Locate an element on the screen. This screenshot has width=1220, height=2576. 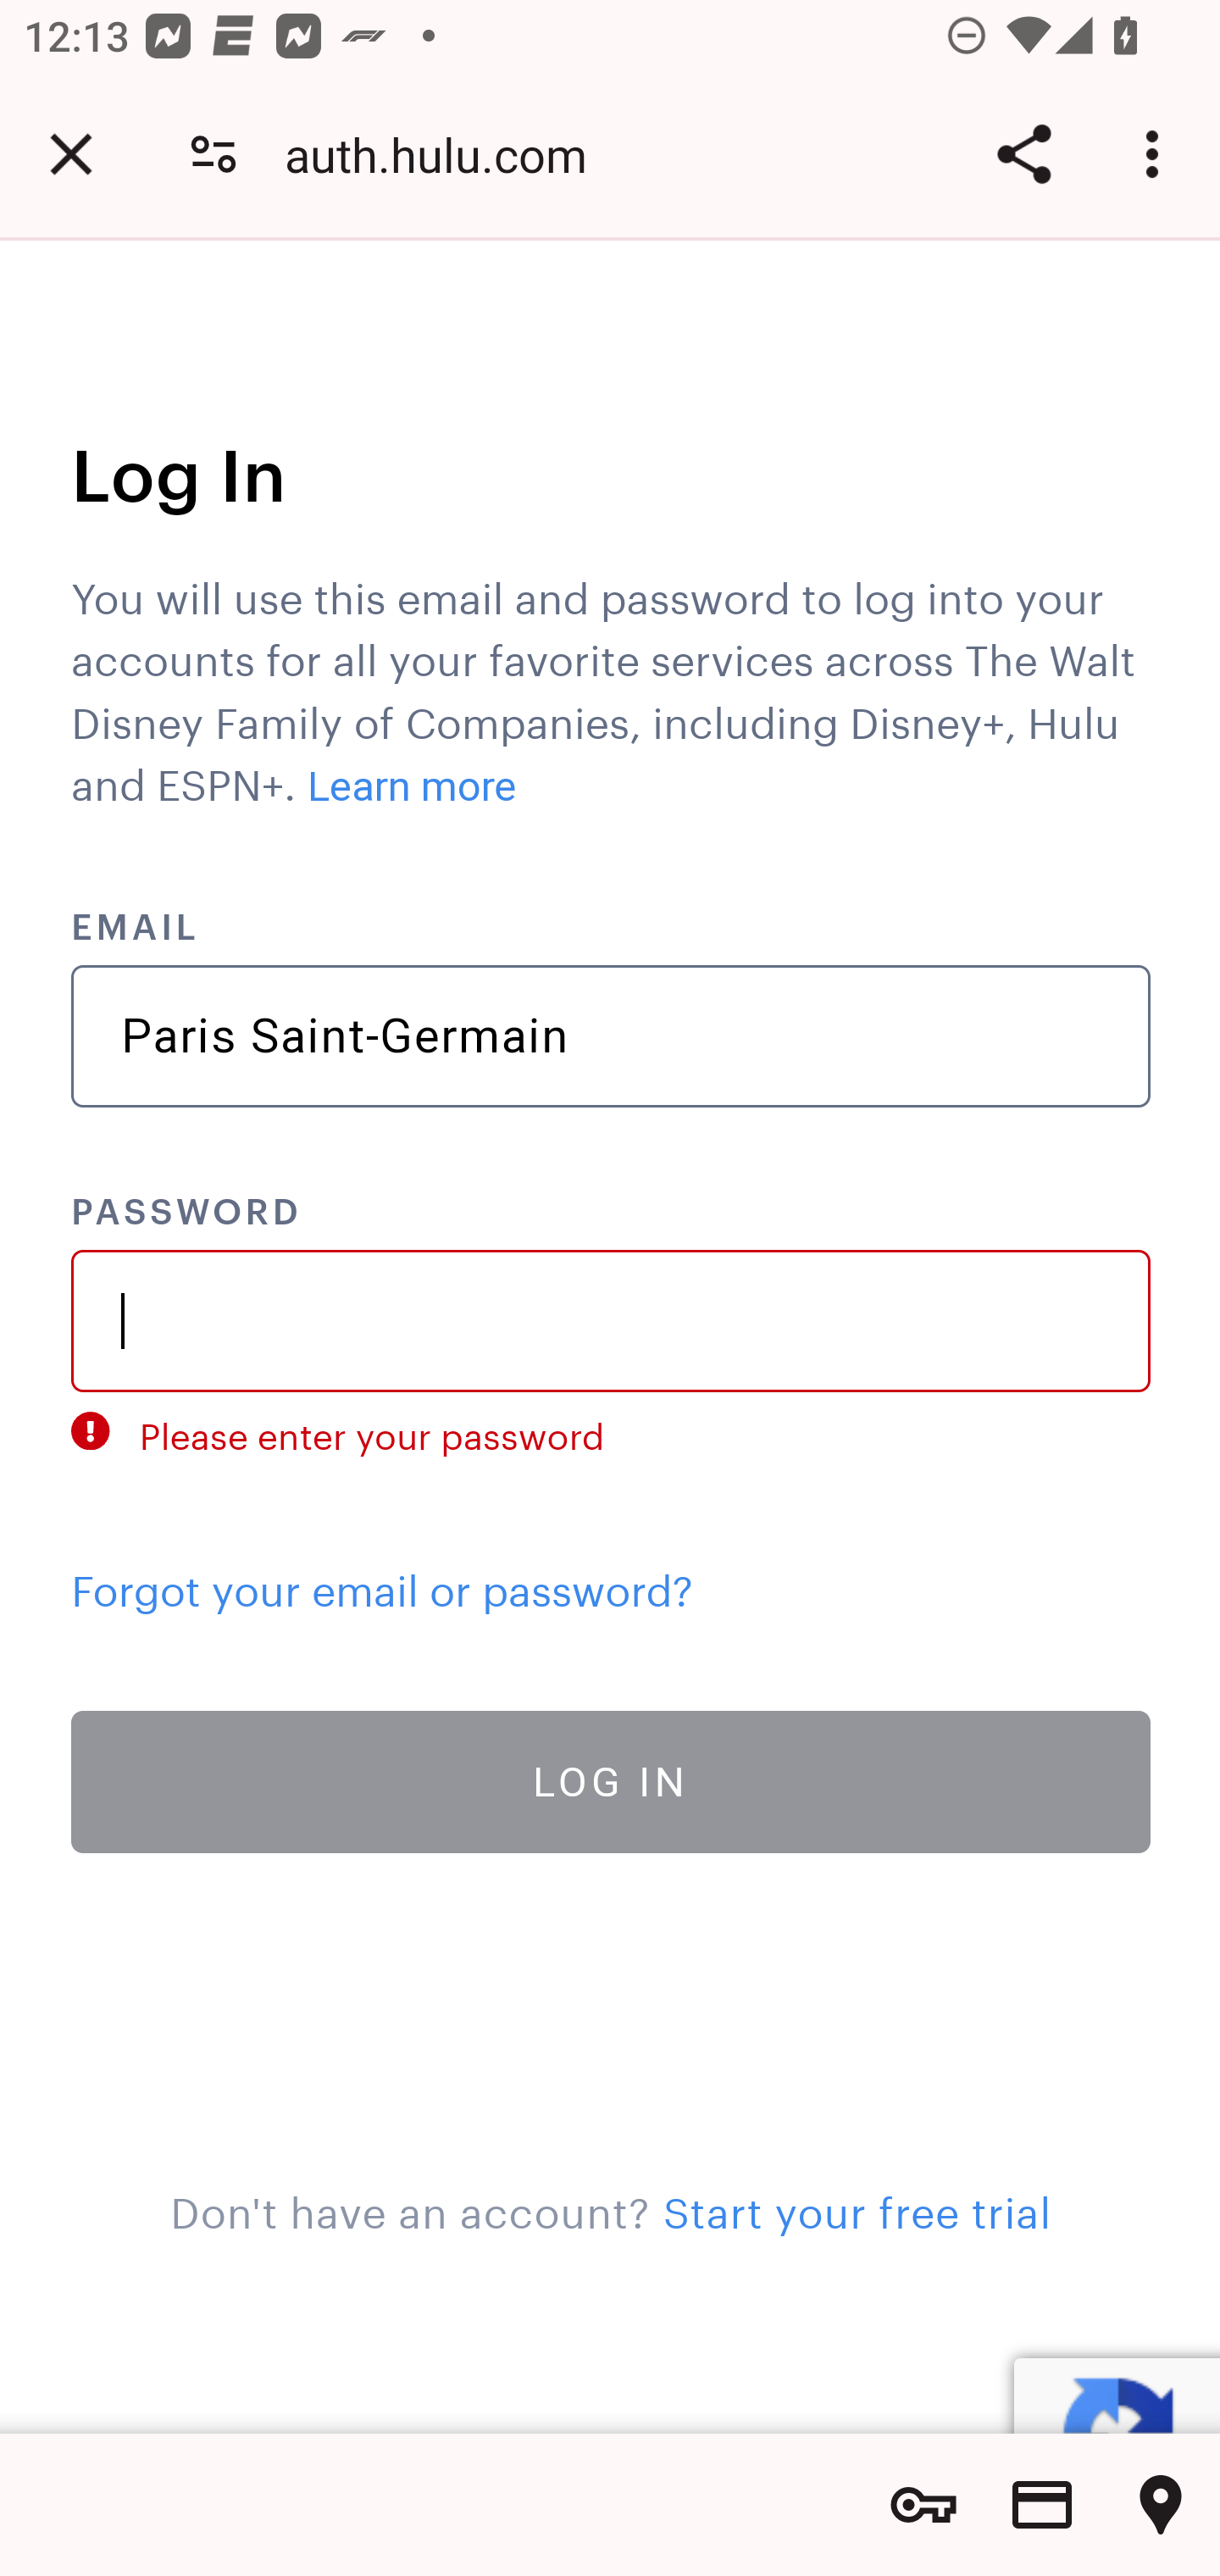
Show saved payment methods is located at coordinates (1042, 2505).